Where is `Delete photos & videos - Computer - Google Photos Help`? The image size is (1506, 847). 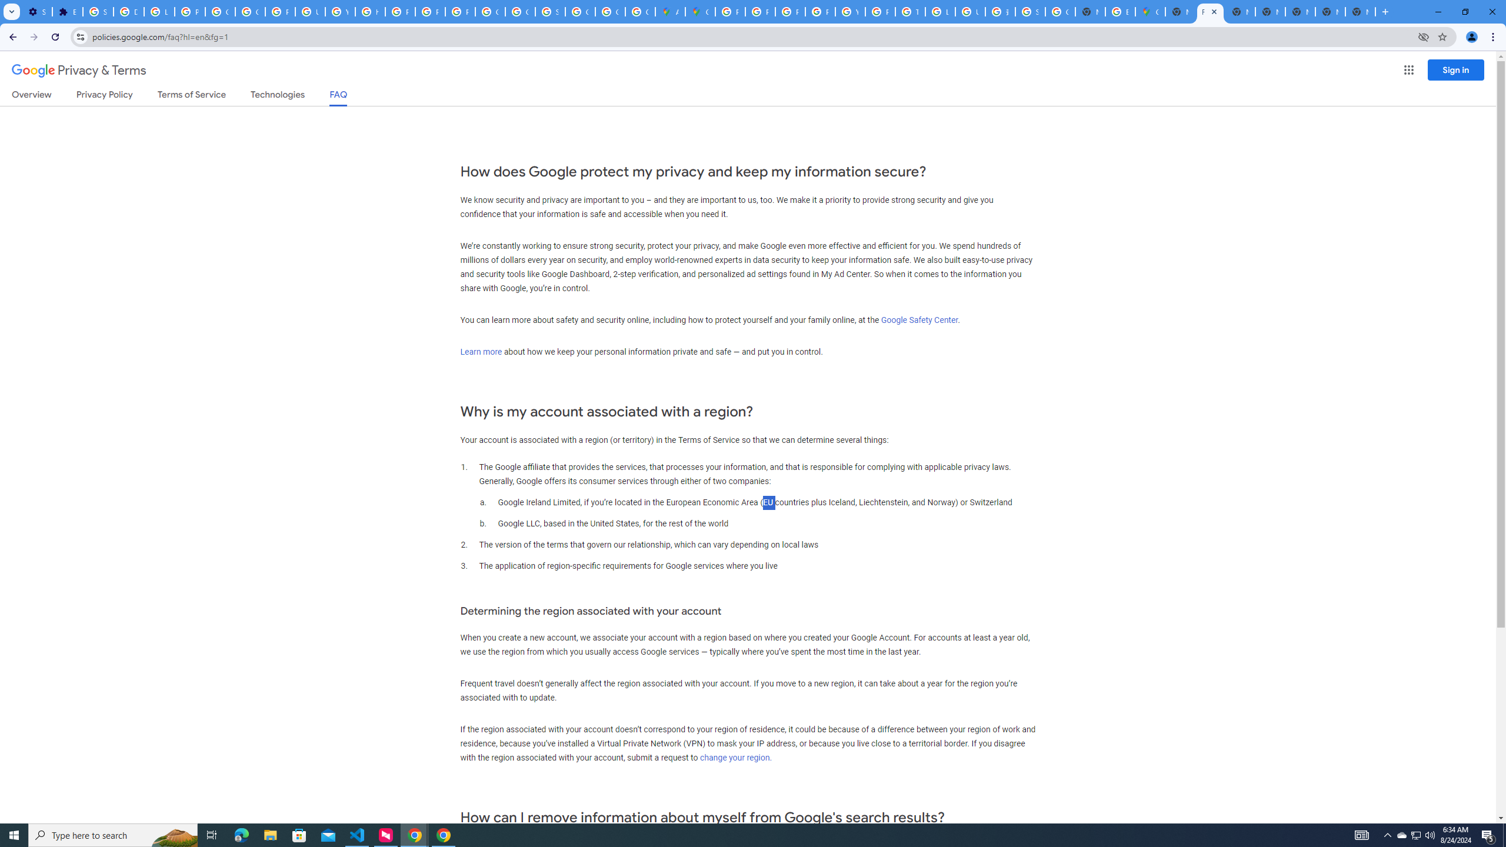 Delete photos & videos - Computer - Google Photos Help is located at coordinates (128, 12).